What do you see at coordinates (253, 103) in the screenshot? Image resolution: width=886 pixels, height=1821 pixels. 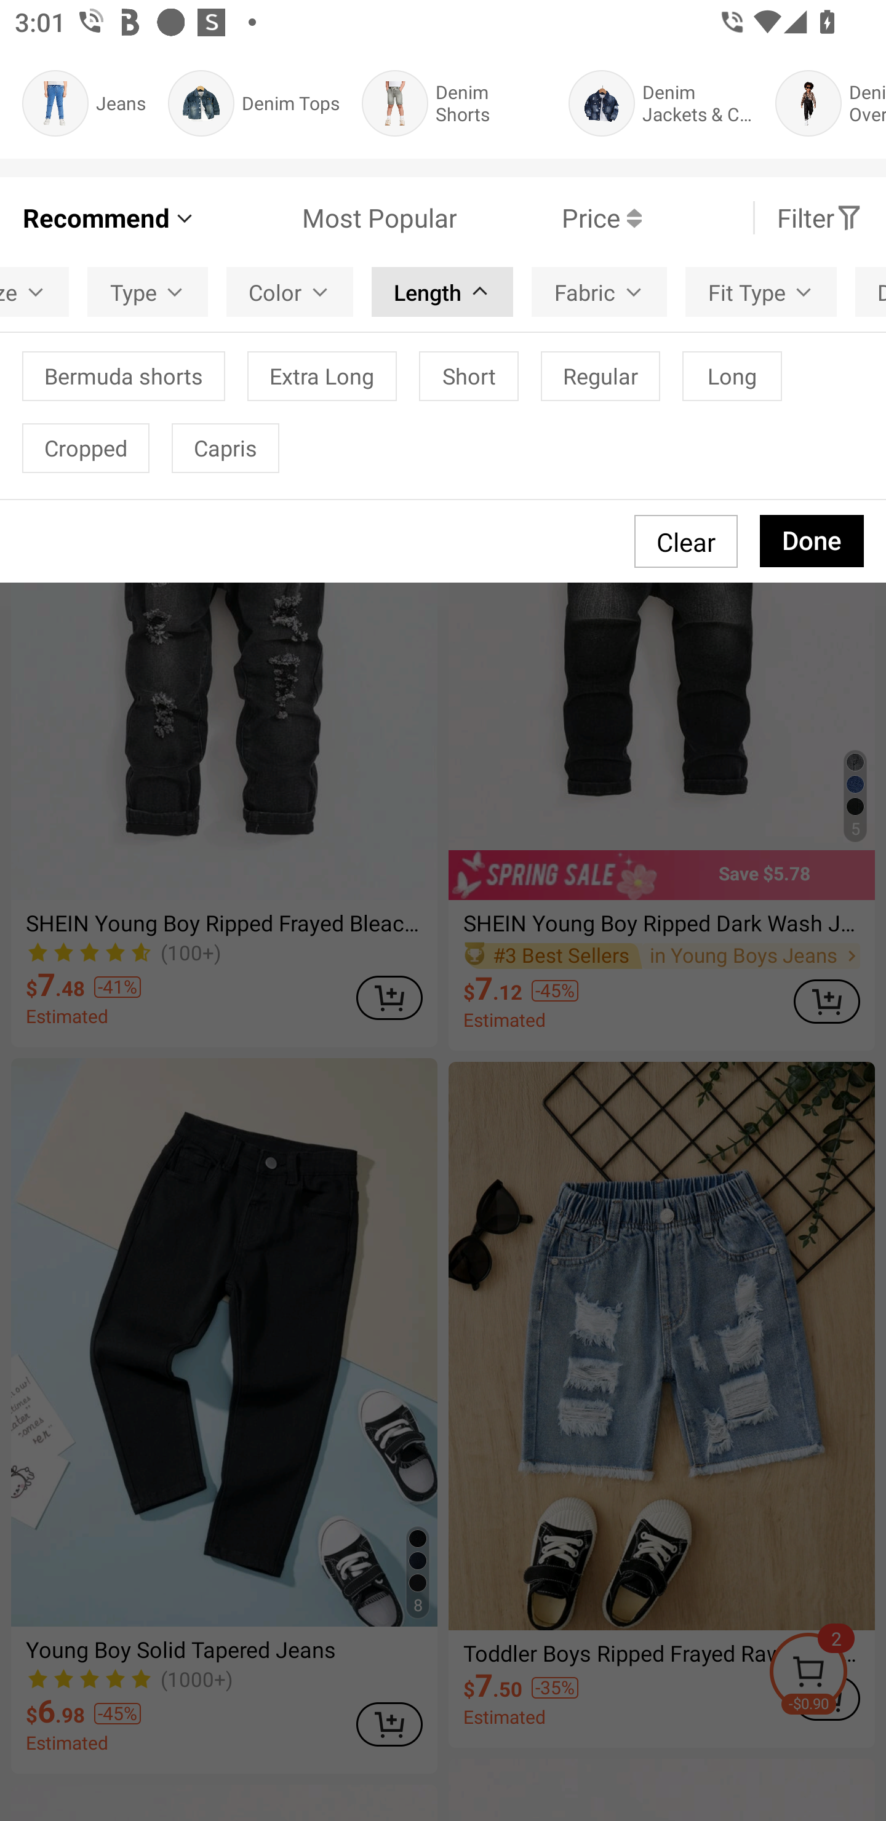 I see `Denim Tops` at bounding box center [253, 103].